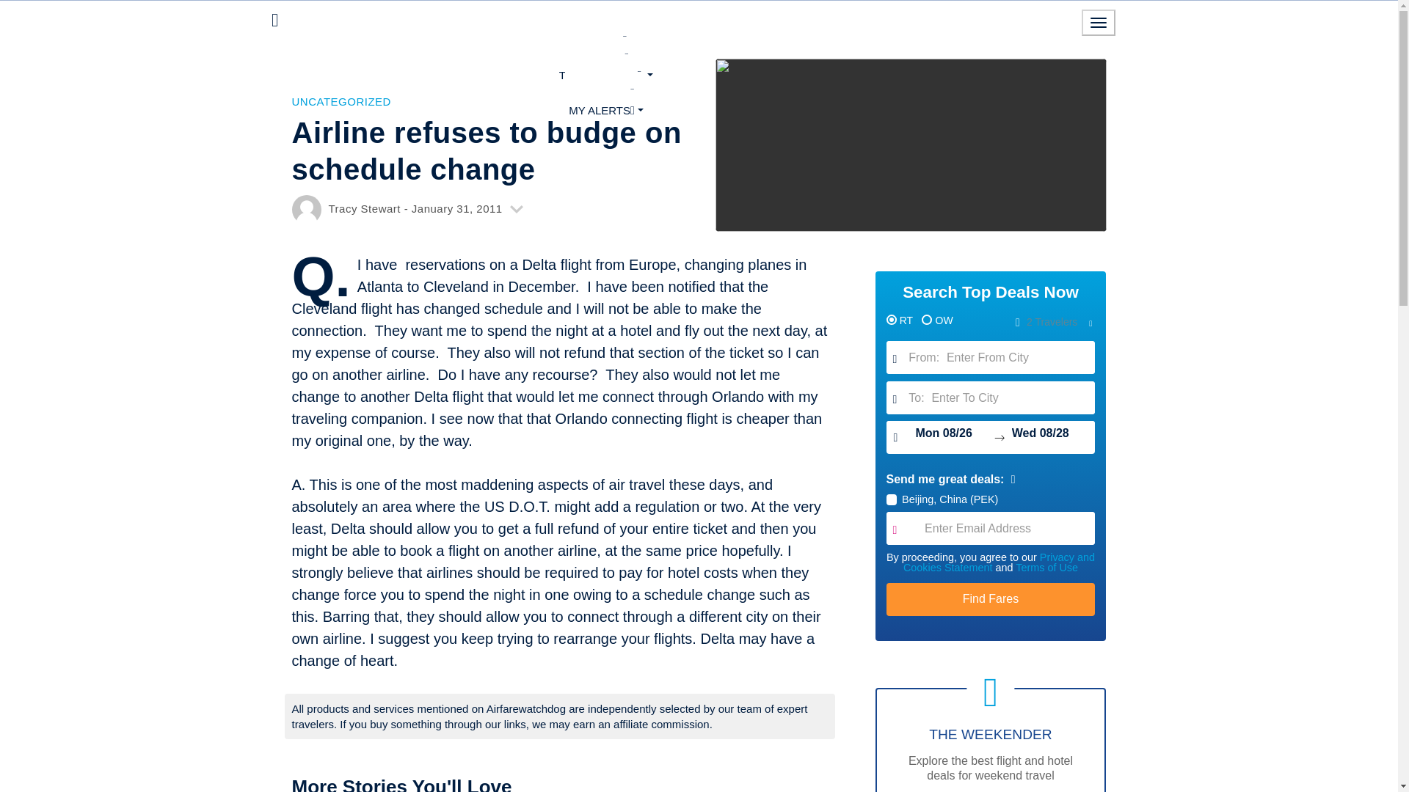  What do you see at coordinates (606, 75) in the screenshot?
I see `TRAVEL BLOG` at bounding box center [606, 75].